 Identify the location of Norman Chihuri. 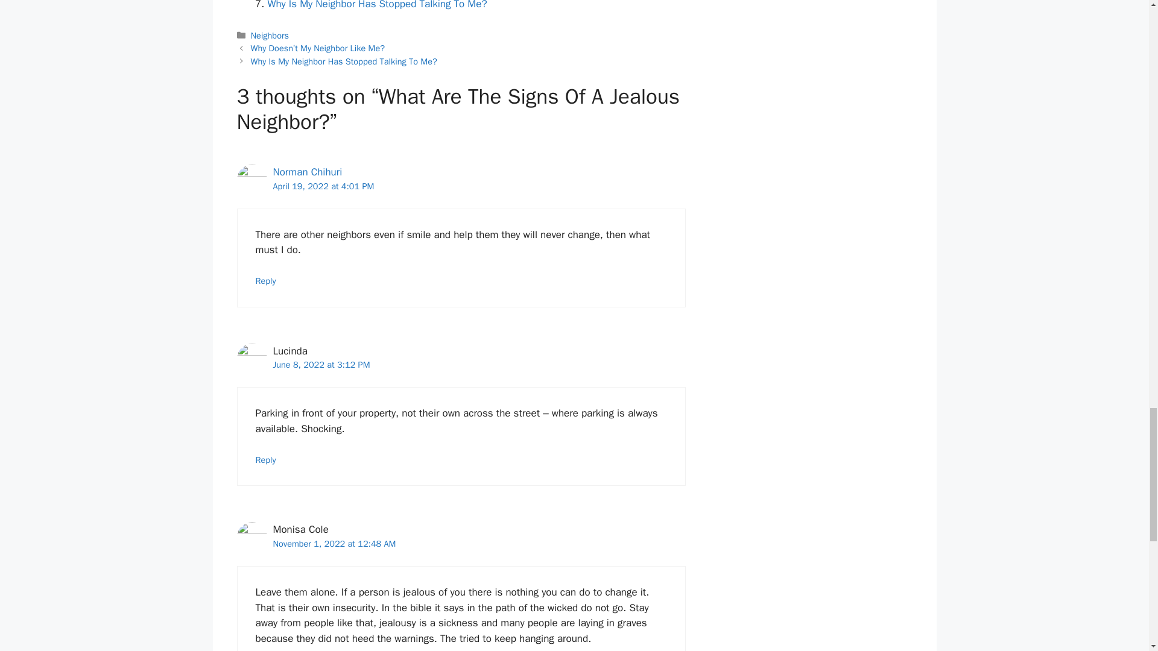
(306, 172).